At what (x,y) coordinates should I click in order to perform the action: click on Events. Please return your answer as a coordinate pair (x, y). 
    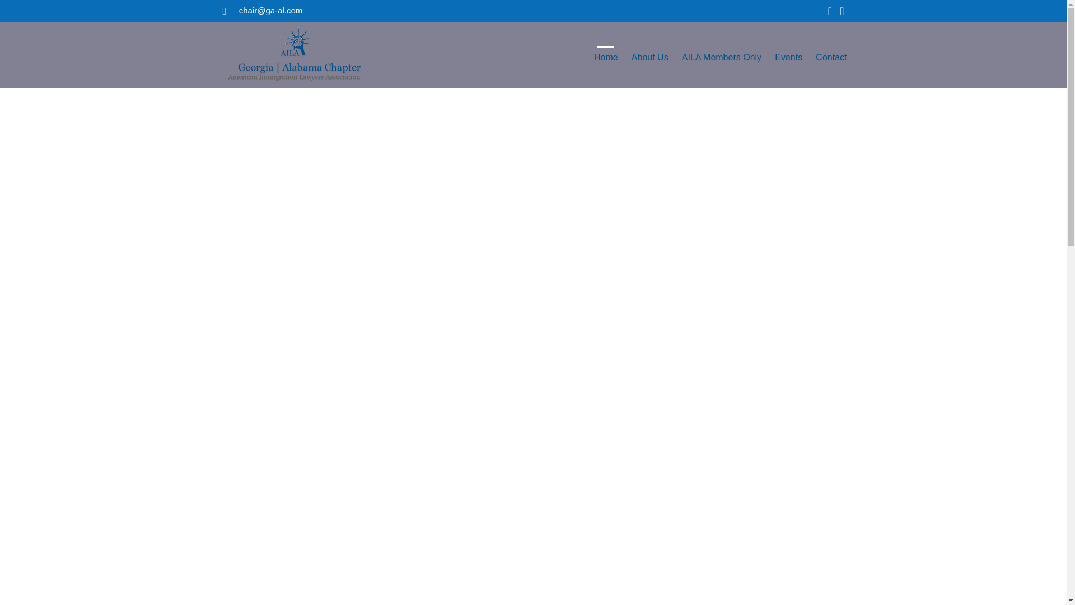
    Looking at the image, I should click on (788, 64).